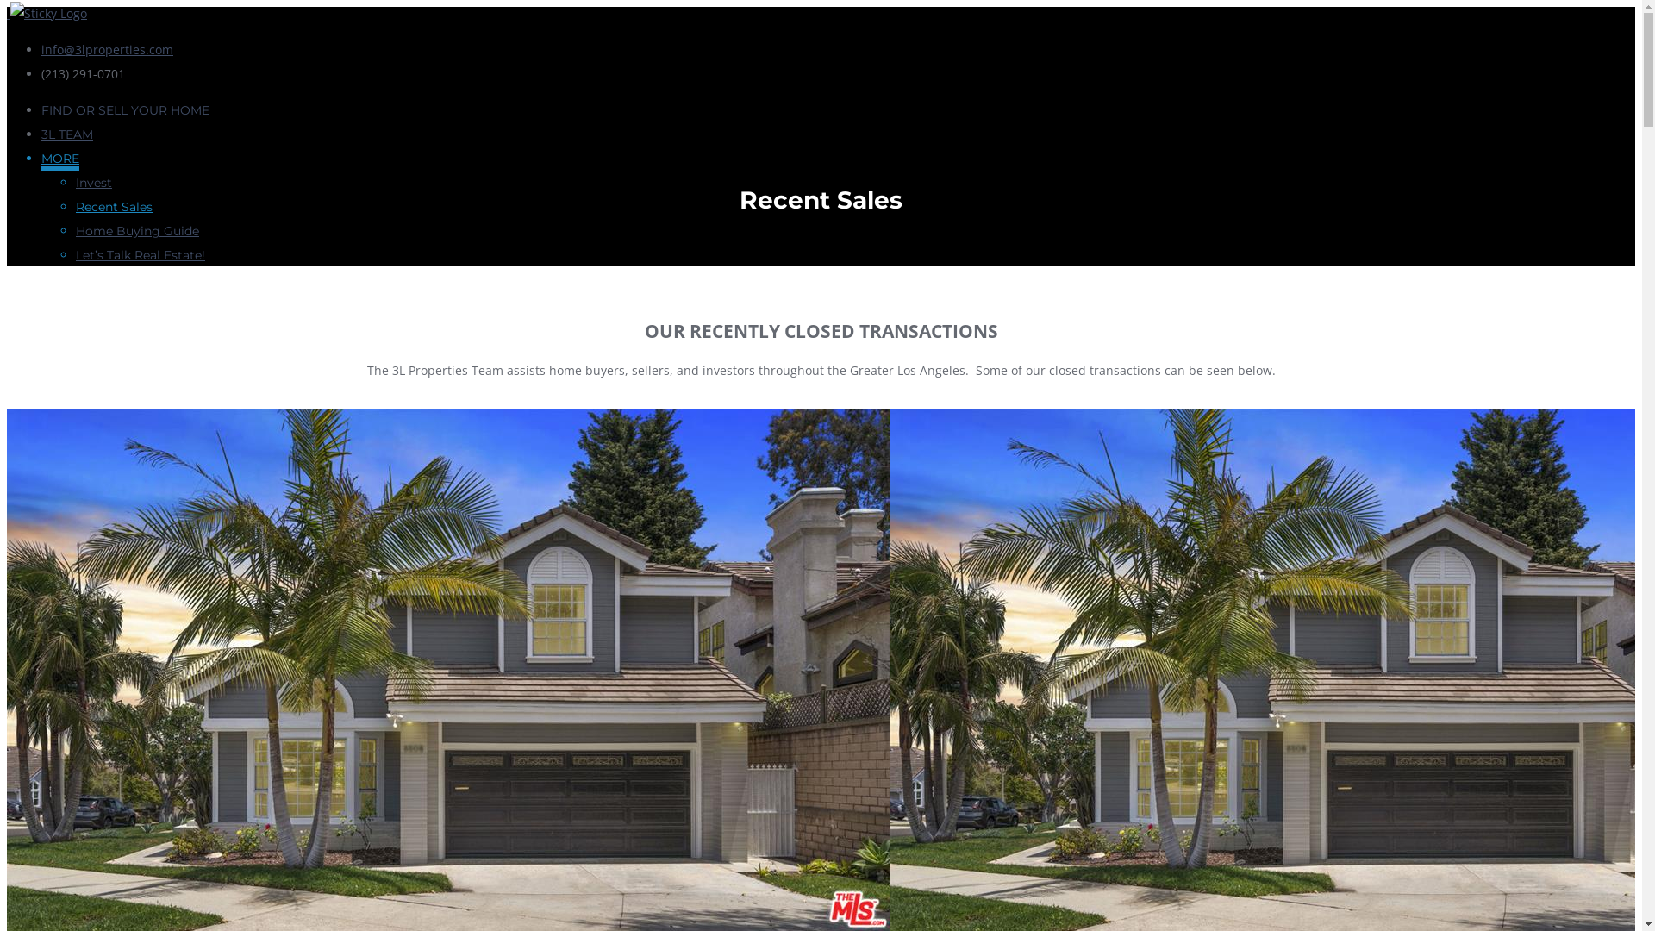  I want to click on MORE, so click(60, 160).